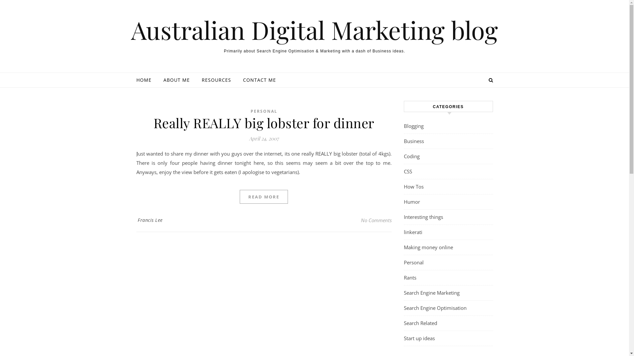  I want to click on CSS, so click(407, 171).